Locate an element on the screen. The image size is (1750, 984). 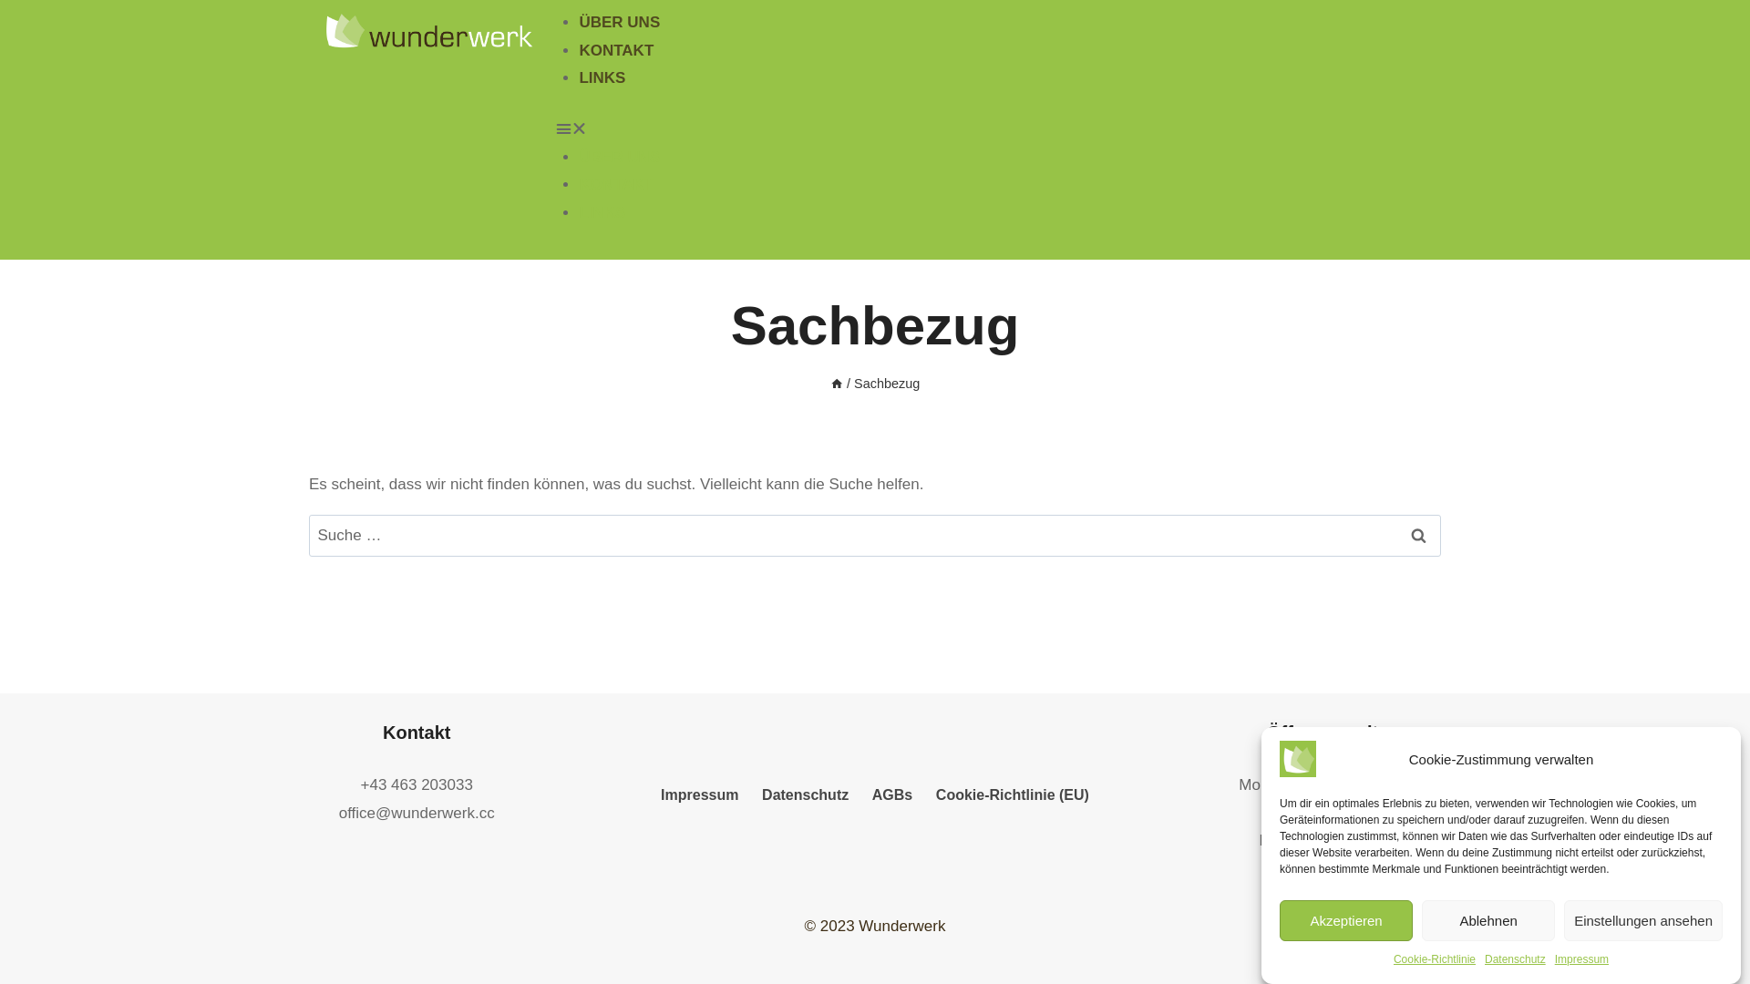
KONTAKT is located at coordinates (616, 184).